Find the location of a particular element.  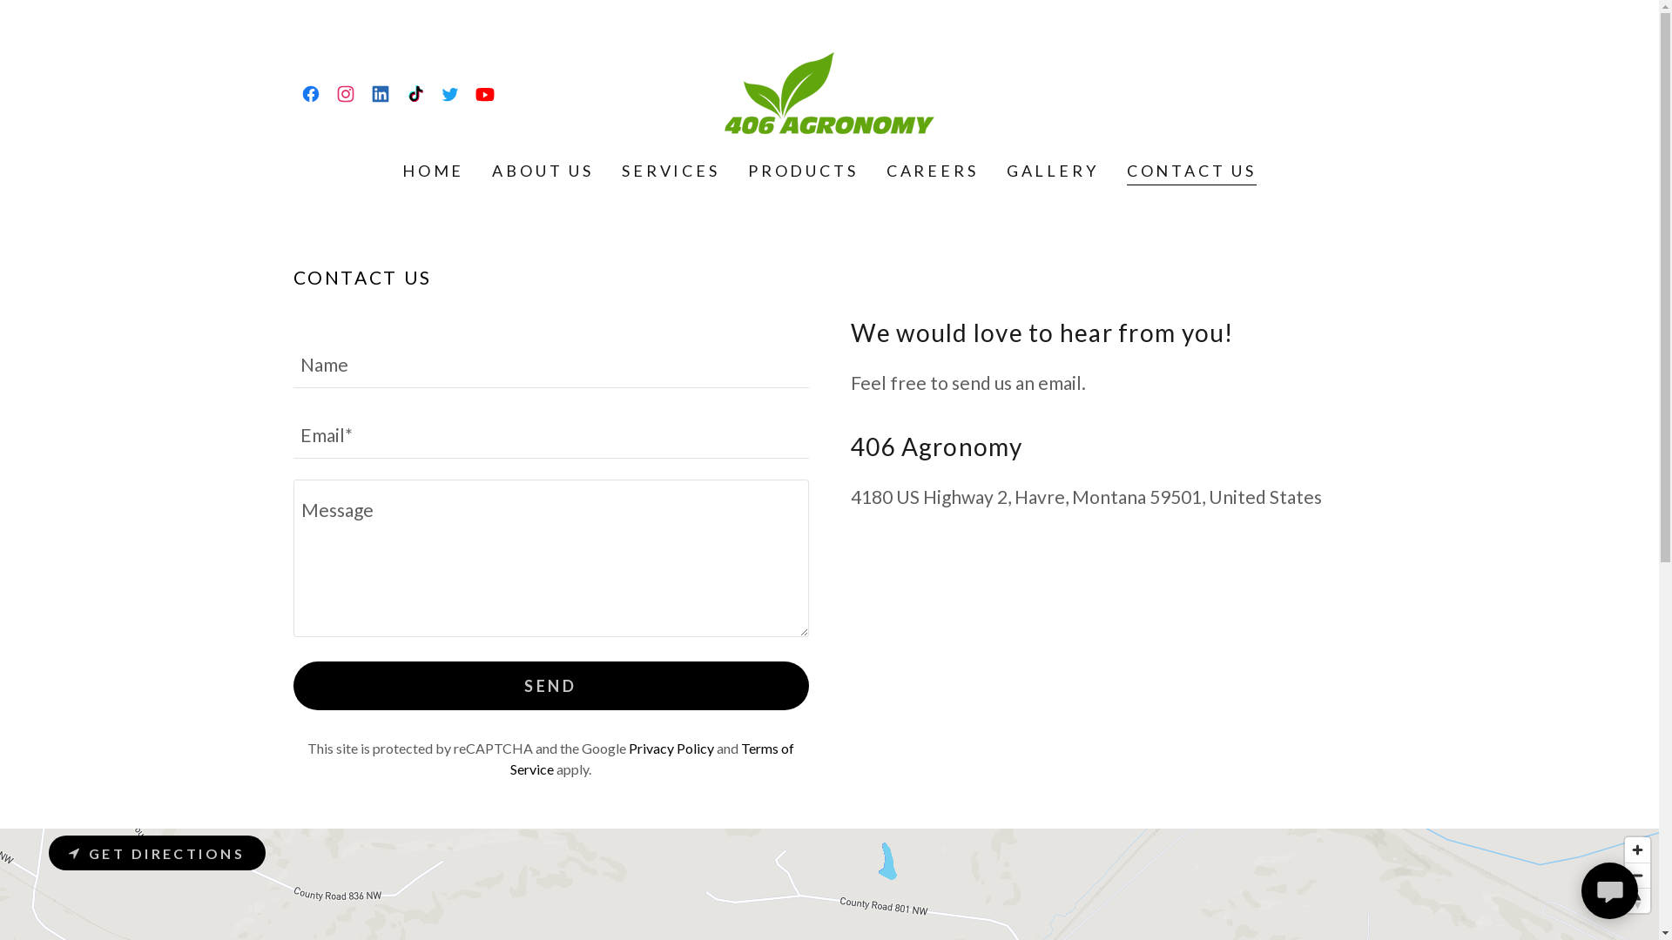

GET DIRECTIONS is located at coordinates (157, 853).